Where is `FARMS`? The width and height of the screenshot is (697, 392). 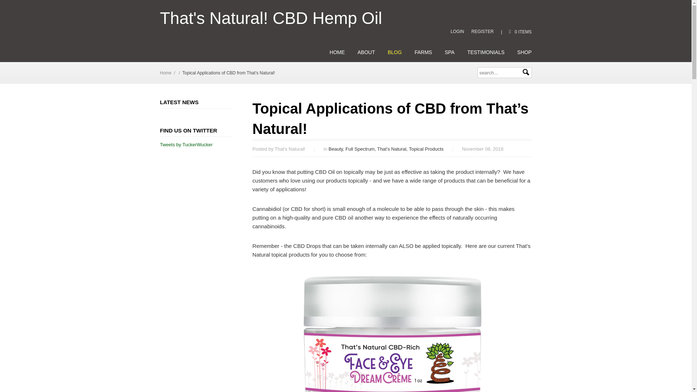
FARMS is located at coordinates (423, 52).